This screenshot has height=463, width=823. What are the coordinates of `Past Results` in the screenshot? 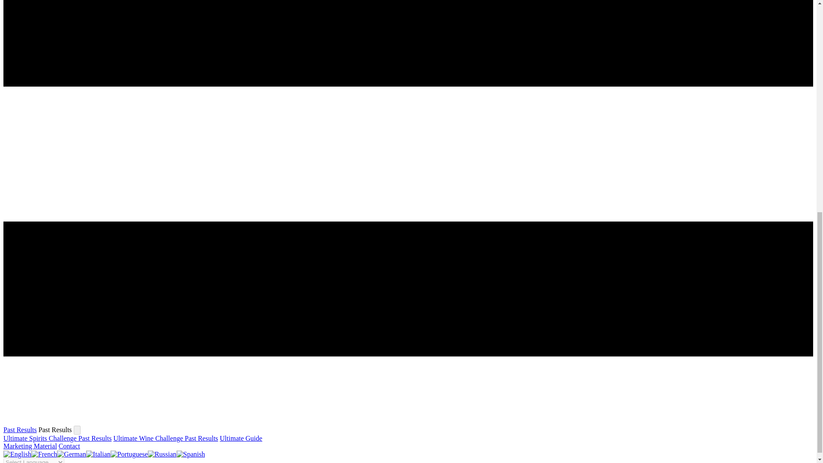 It's located at (20, 430).